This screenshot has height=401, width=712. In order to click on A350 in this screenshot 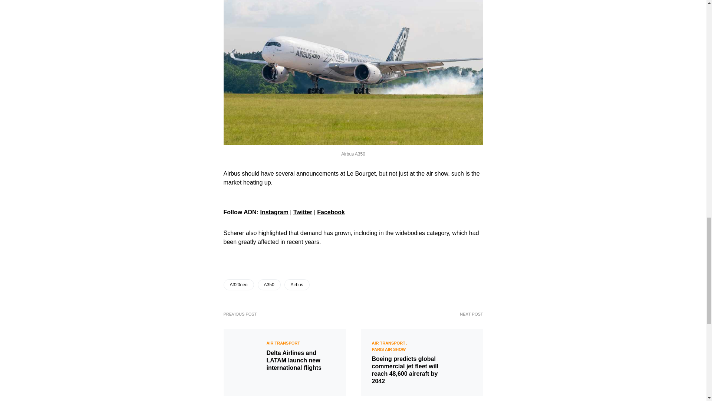, I will do `click(269, 284)`.